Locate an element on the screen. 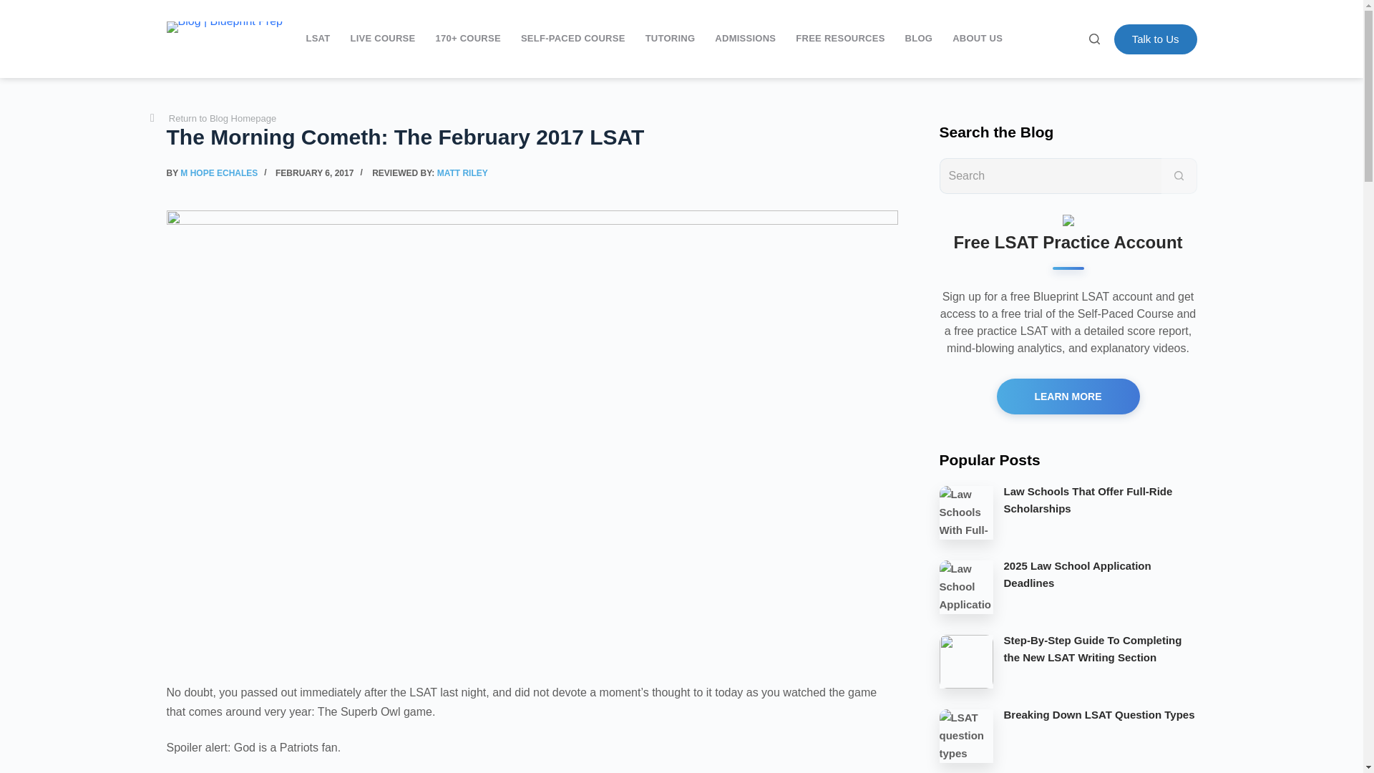 The width and height of the screenshot is (1374, 773). Posts by M Hope Echales is located at coordinates (219, 173).